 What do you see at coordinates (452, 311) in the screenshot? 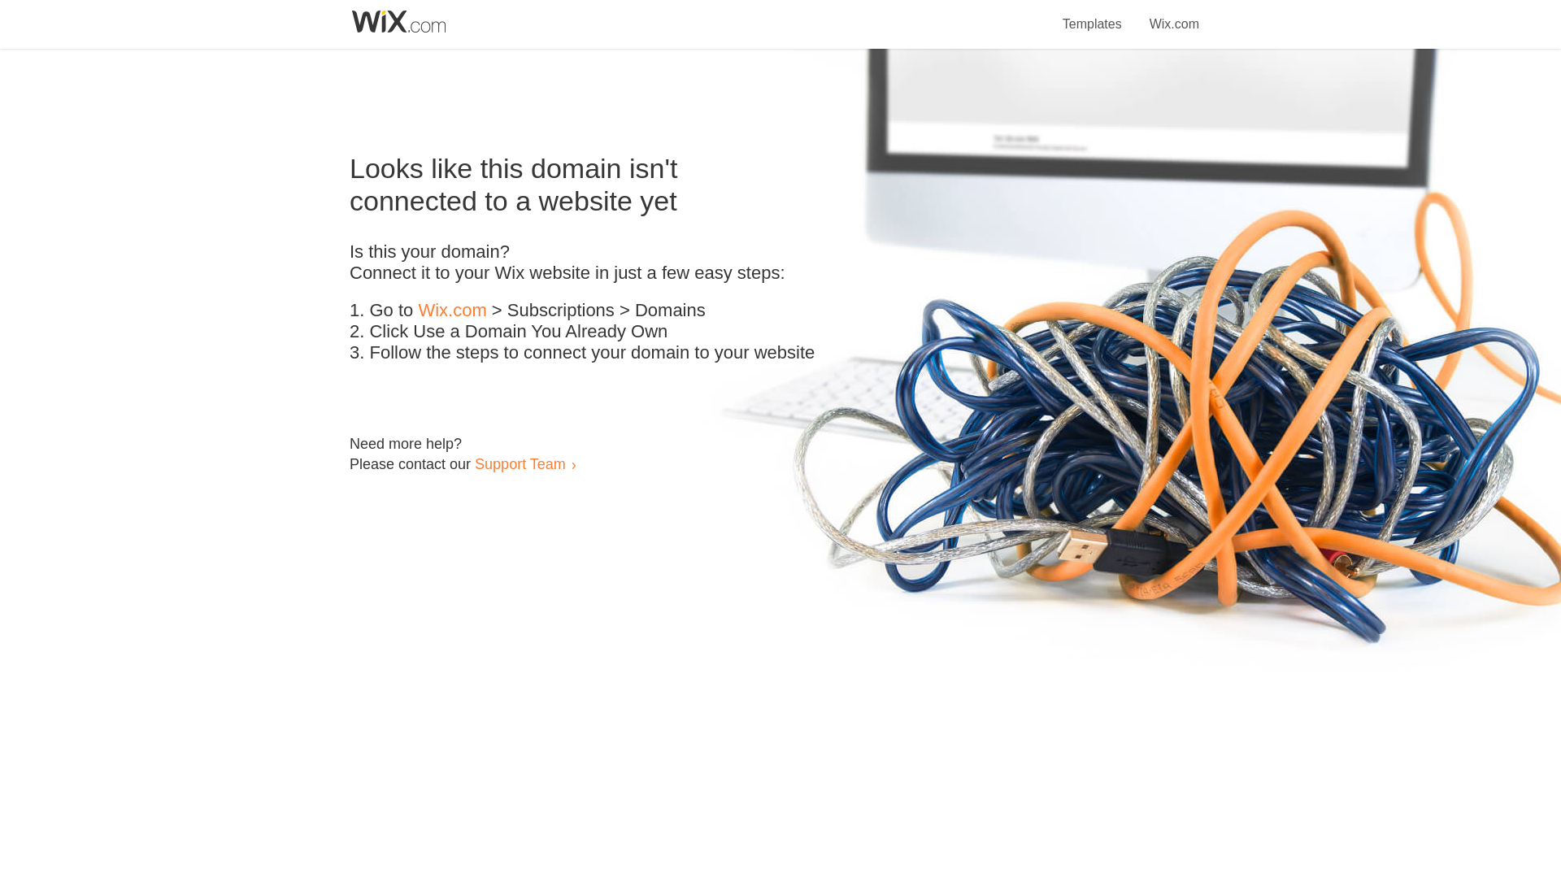
I see `Wix.com` at bounding box center [452, 311].